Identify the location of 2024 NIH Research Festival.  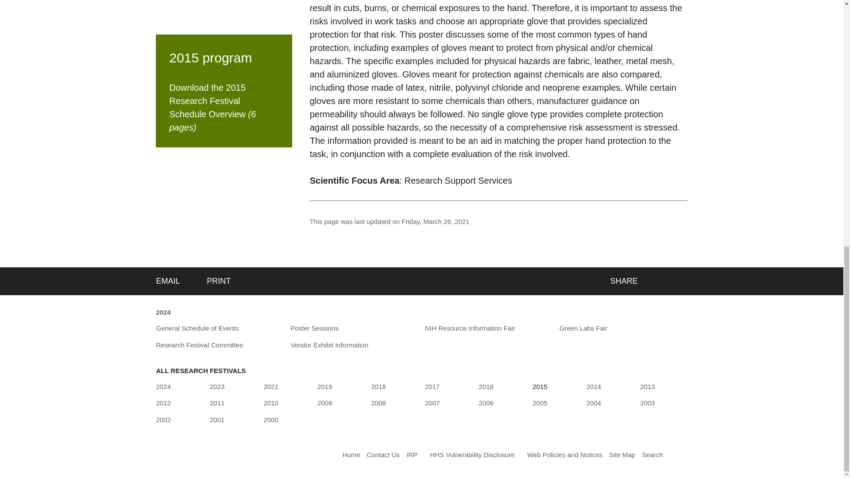
(163, 387).